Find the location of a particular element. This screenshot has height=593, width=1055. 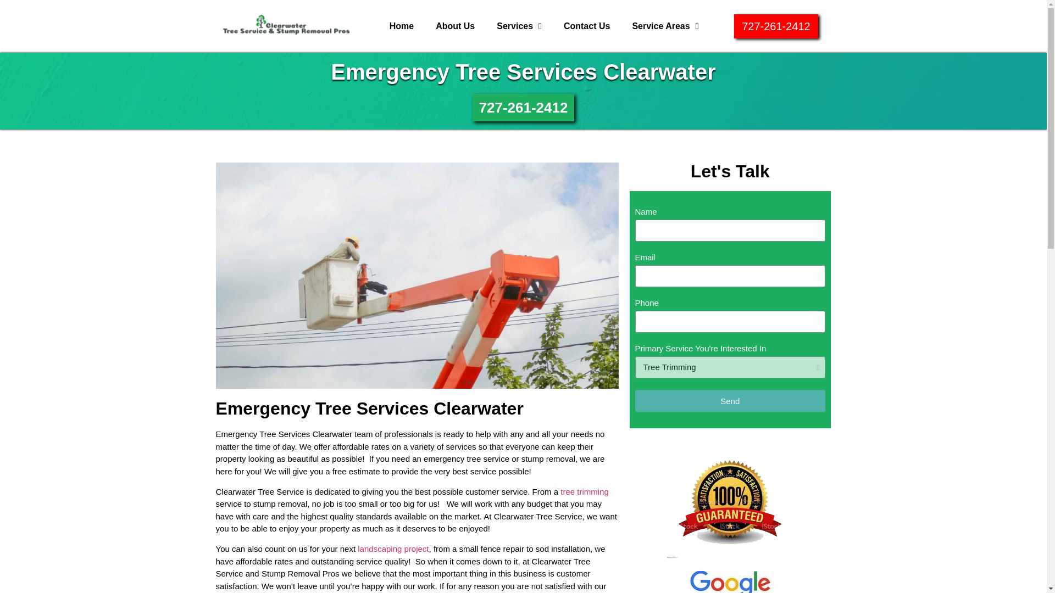

About Us is located at coordinates (455, 26).